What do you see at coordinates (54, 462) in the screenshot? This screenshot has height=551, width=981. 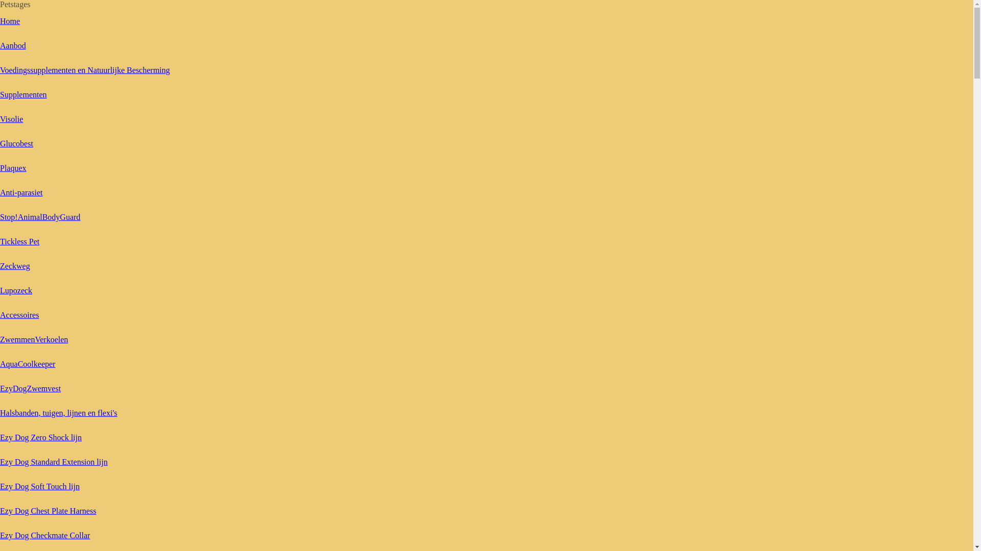 I see `Ezy Dog Standard Extension lijn` at bounding box center [54, 462].